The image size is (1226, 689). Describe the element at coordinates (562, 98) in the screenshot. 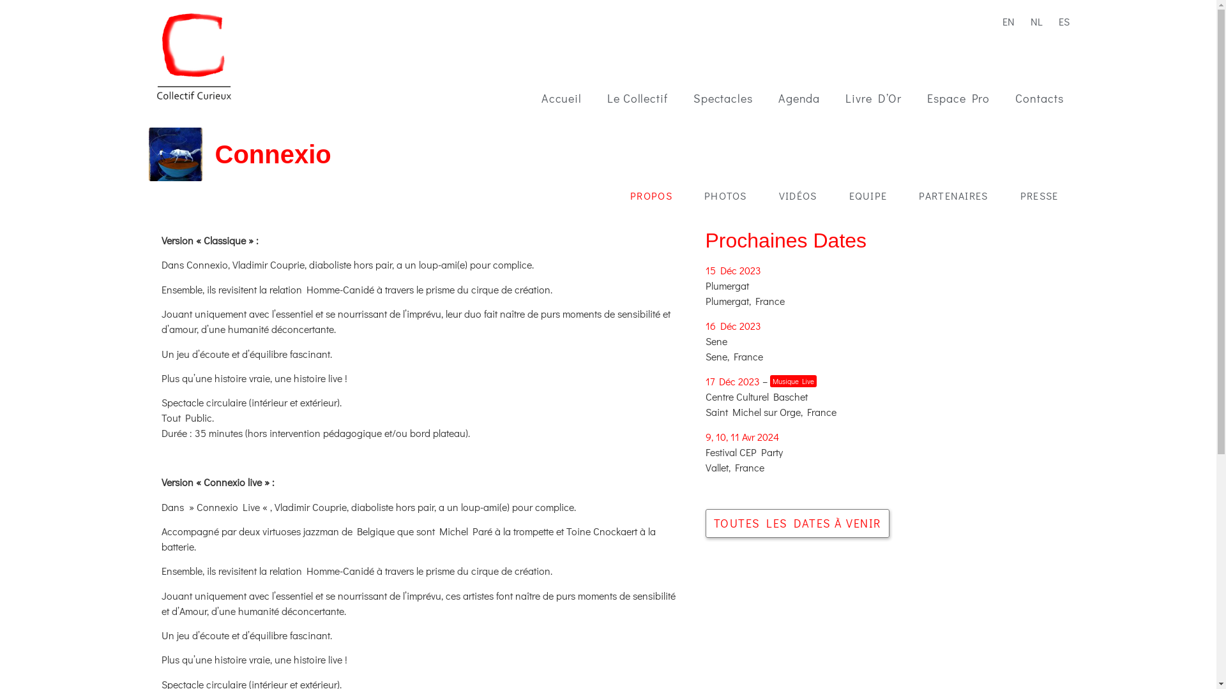

I see `Accueil` at that location.